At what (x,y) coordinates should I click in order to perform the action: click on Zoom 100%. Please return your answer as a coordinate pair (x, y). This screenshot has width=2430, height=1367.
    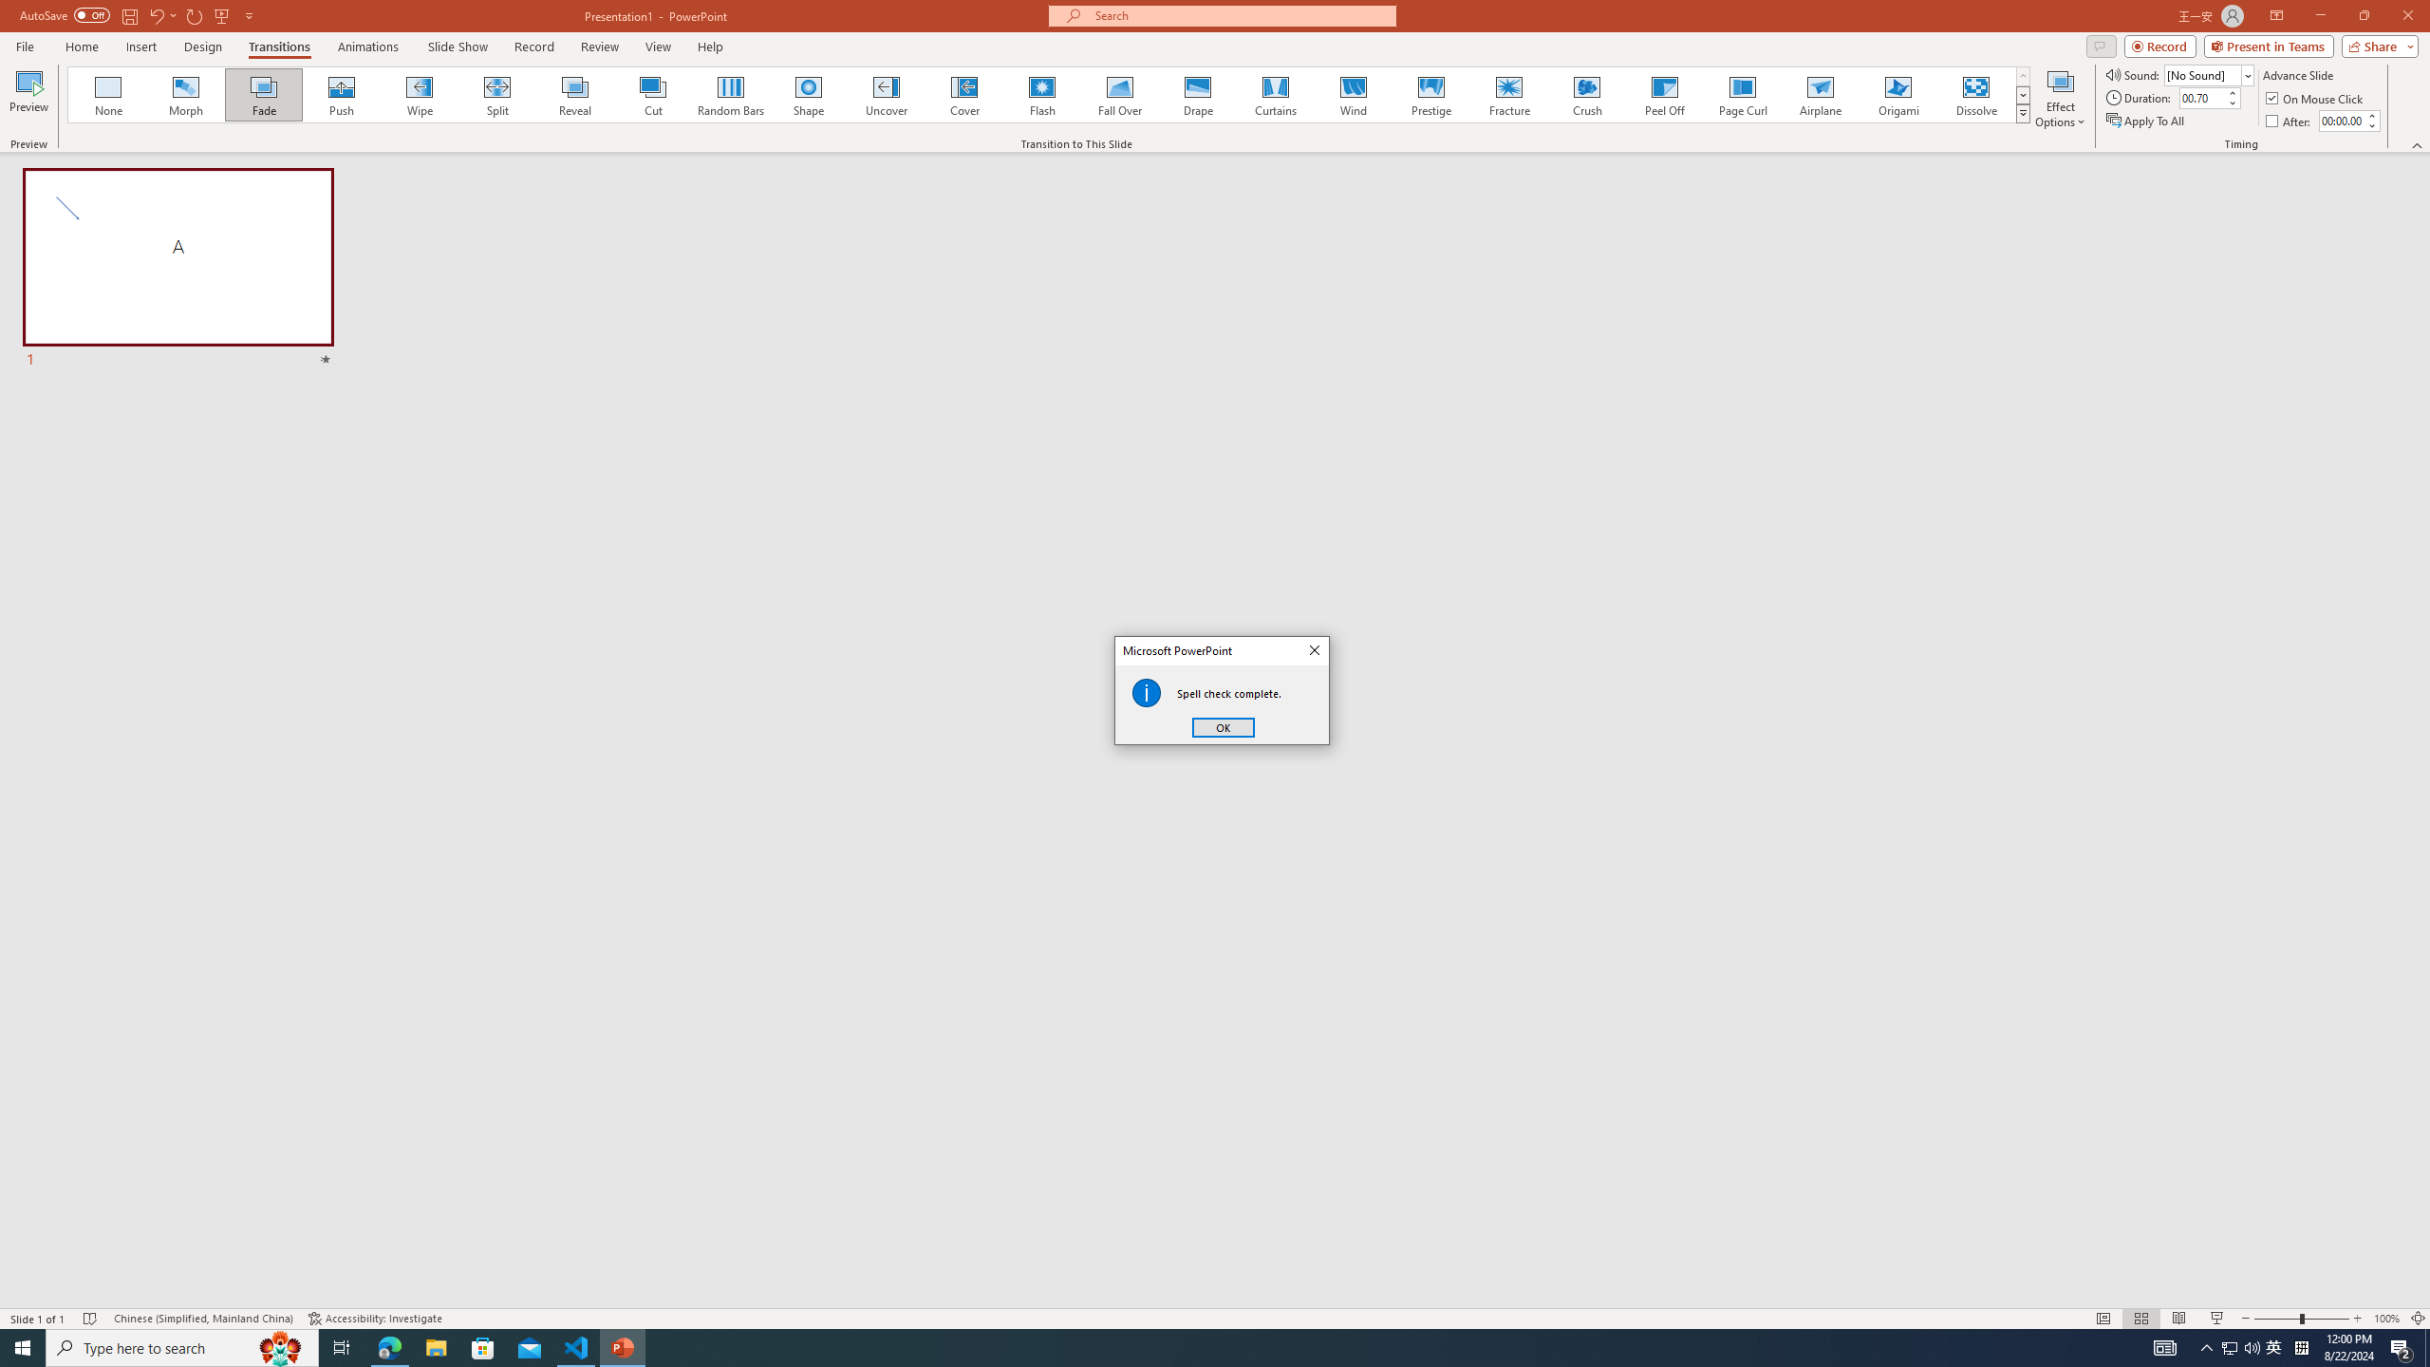
    Looking at the image, I should click on (2386, 1319).